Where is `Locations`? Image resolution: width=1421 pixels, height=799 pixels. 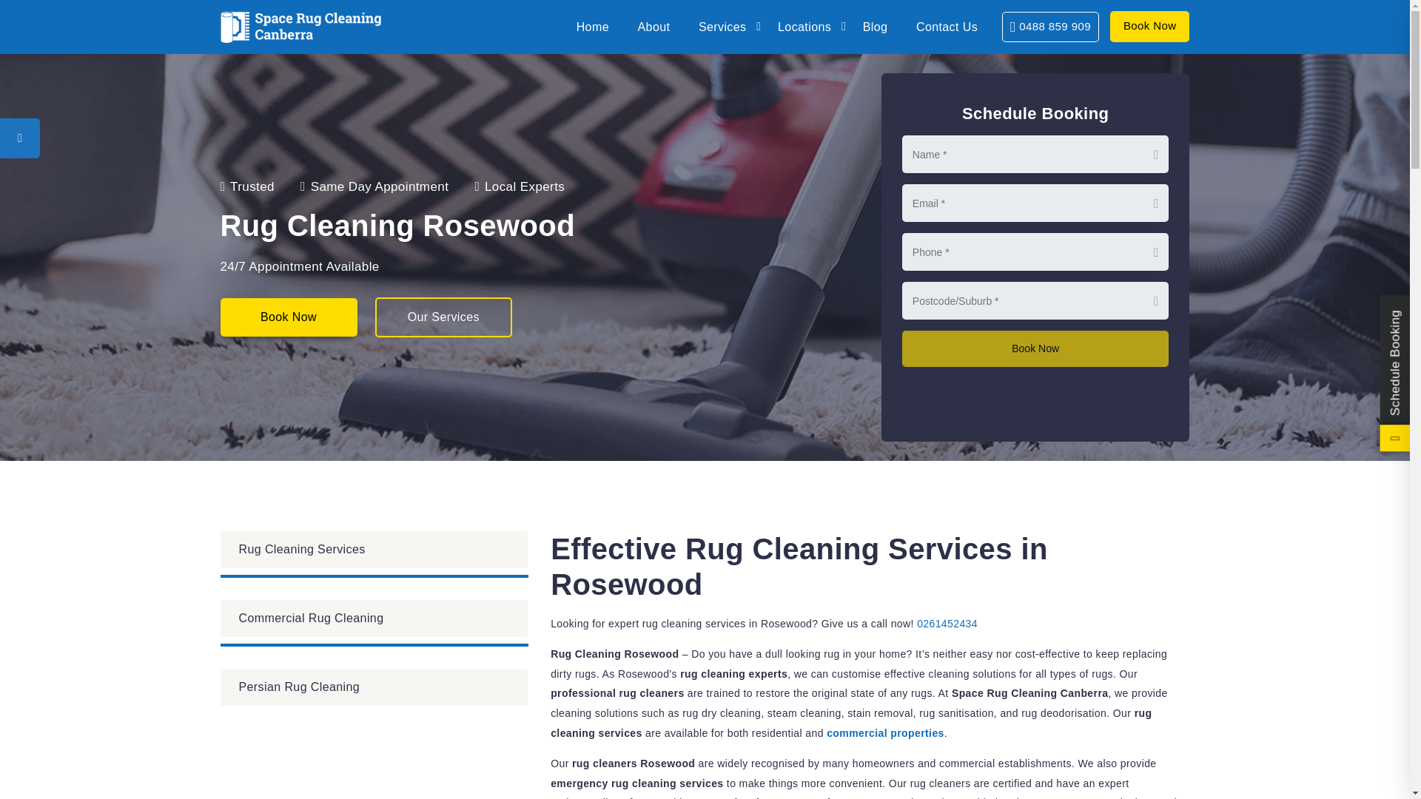 Locations is located at coordinates (805, 27).